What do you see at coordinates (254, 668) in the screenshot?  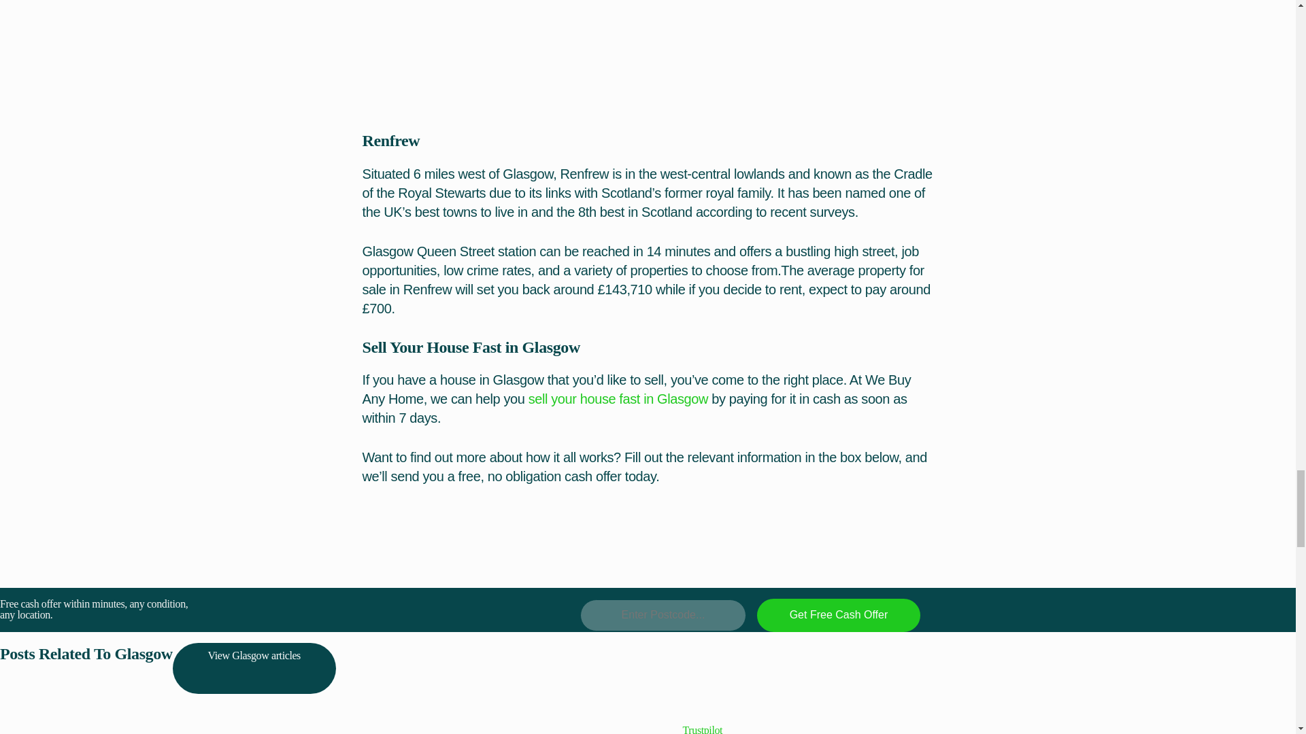 I see `View Glasgow articles` at bounding box center [254, 668].